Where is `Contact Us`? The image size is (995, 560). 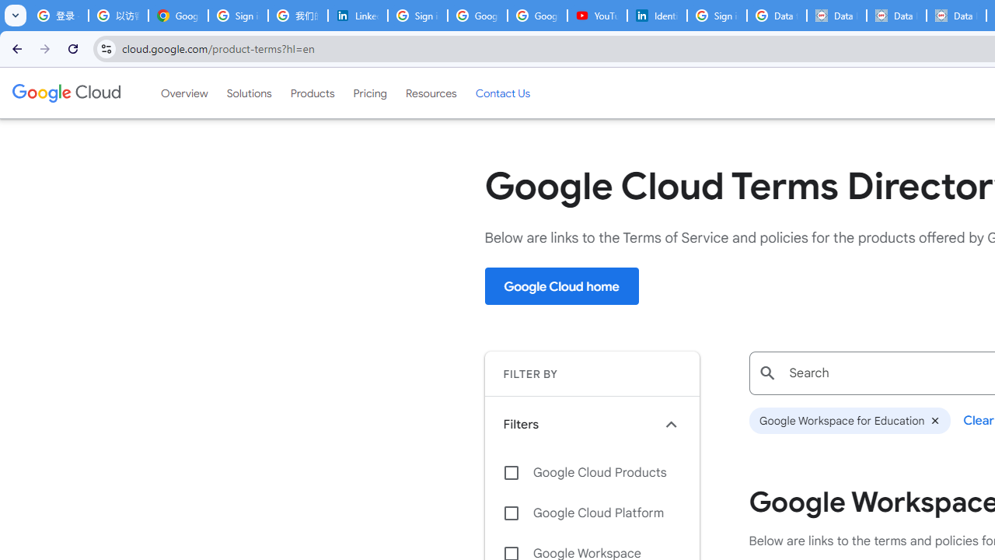 Contact Us is located at coordinates (502, 93).